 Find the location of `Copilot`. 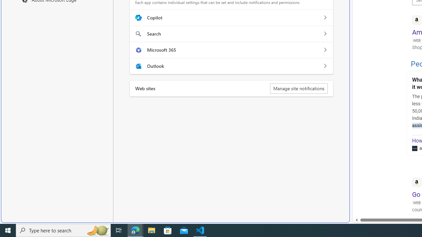

Copilot is located at coordinates (325, 18).